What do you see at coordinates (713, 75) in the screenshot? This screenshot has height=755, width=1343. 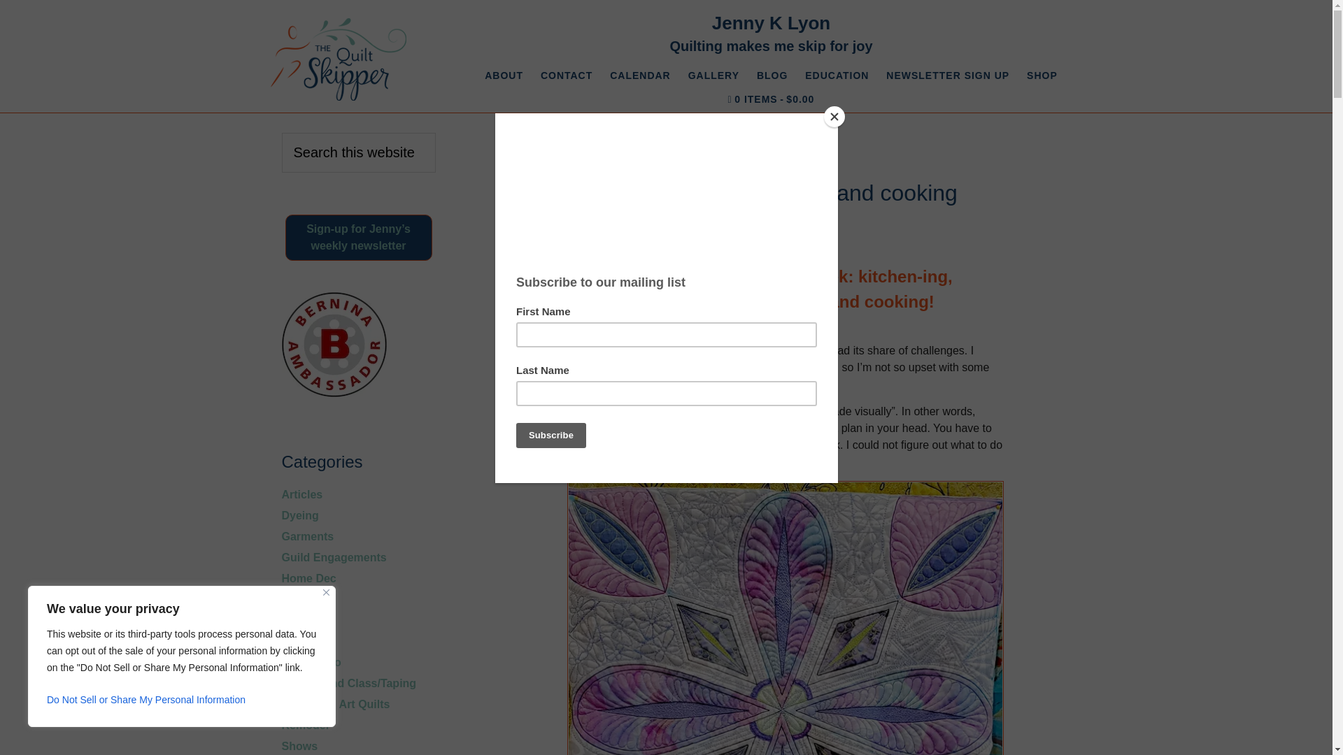 I see `GALLERY` at bounding box center [713, 75].